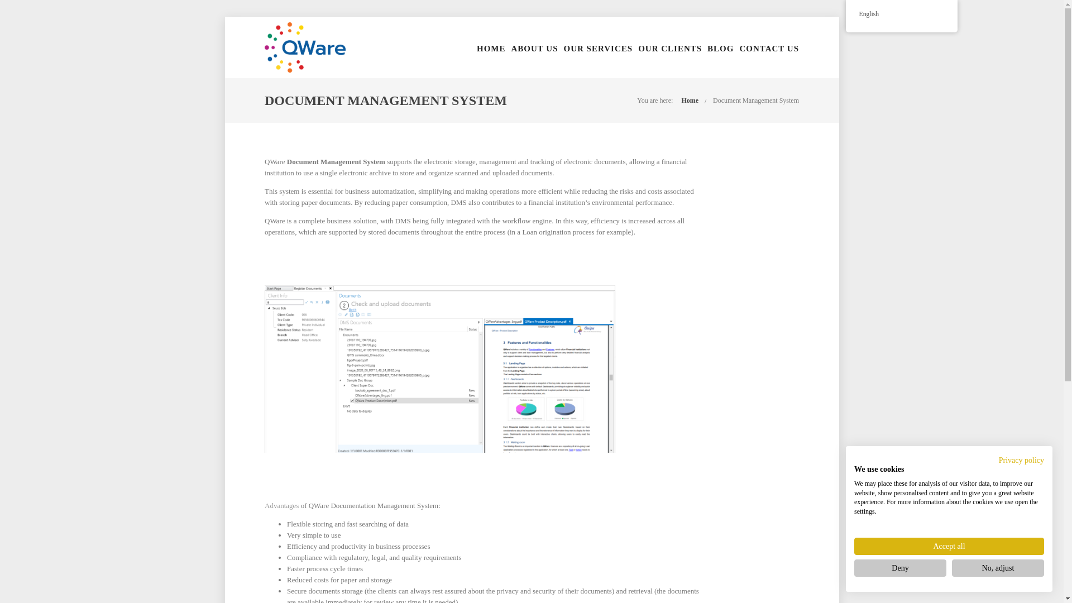 The width and height of the screenshot is (1072, 603). I want to click on Document Management System, so click(755, 100).